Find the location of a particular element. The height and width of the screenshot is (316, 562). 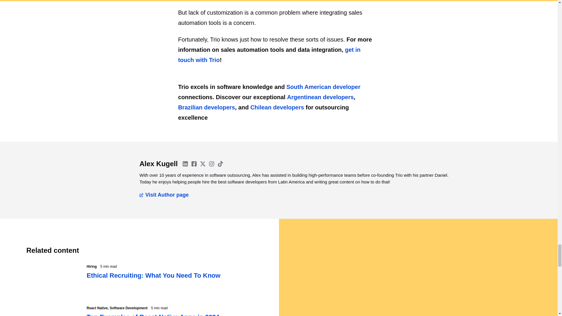

Argentinean developers is located at coordinates (321, 97).